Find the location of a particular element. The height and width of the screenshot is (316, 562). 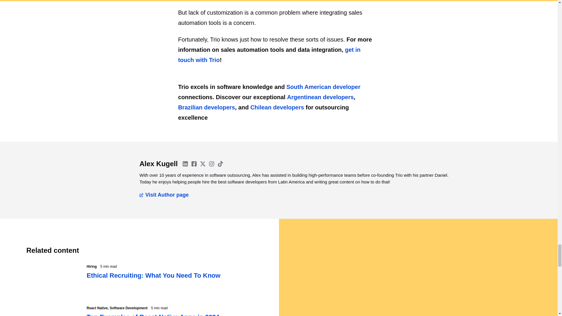

Argentinean developers is located at coordinates (321, 97).